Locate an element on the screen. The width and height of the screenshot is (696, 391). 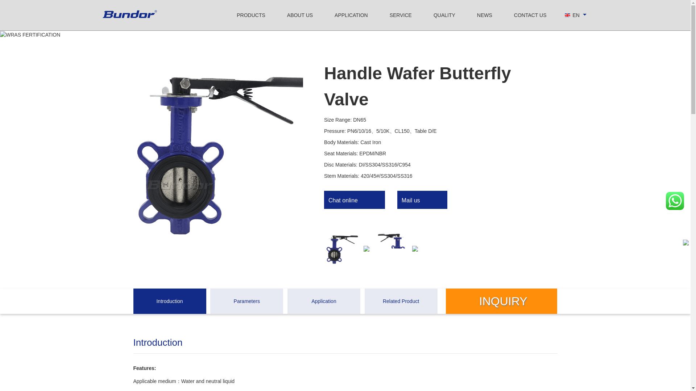
NEWS is located at coordinates (484, 15).